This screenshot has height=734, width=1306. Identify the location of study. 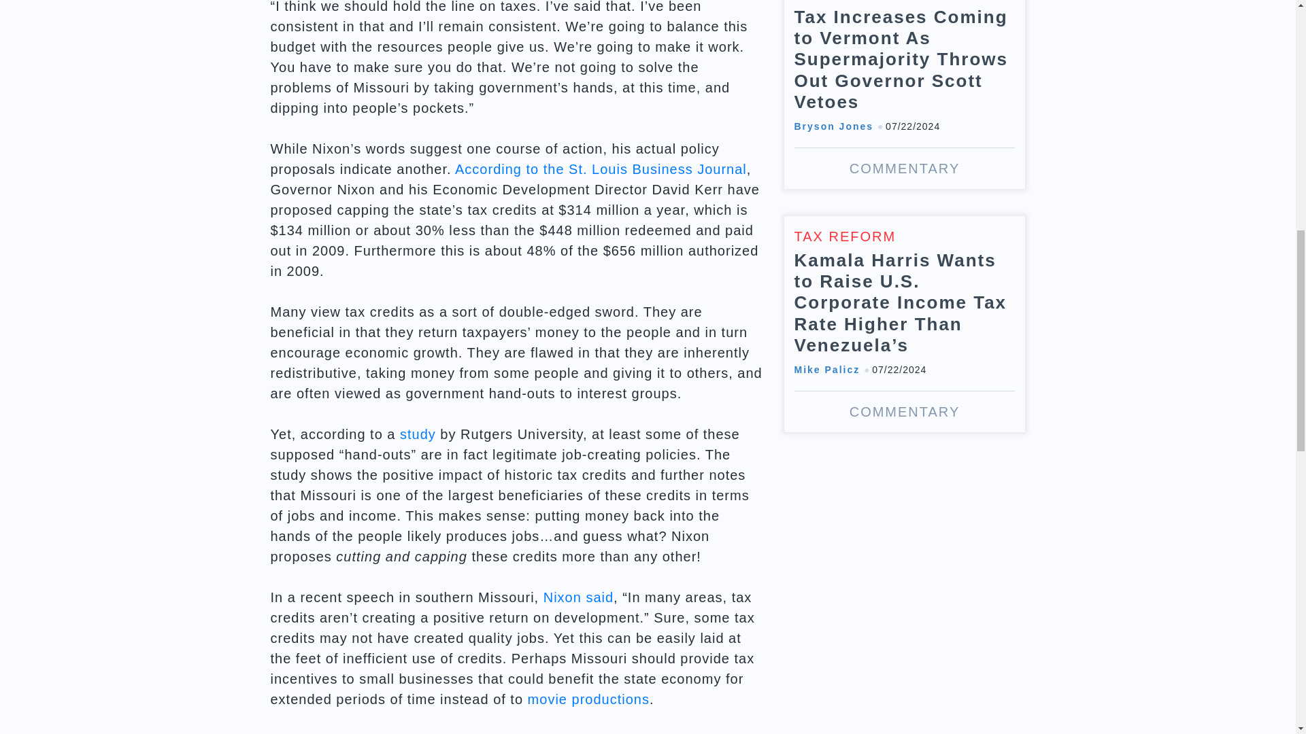
(418, 434).